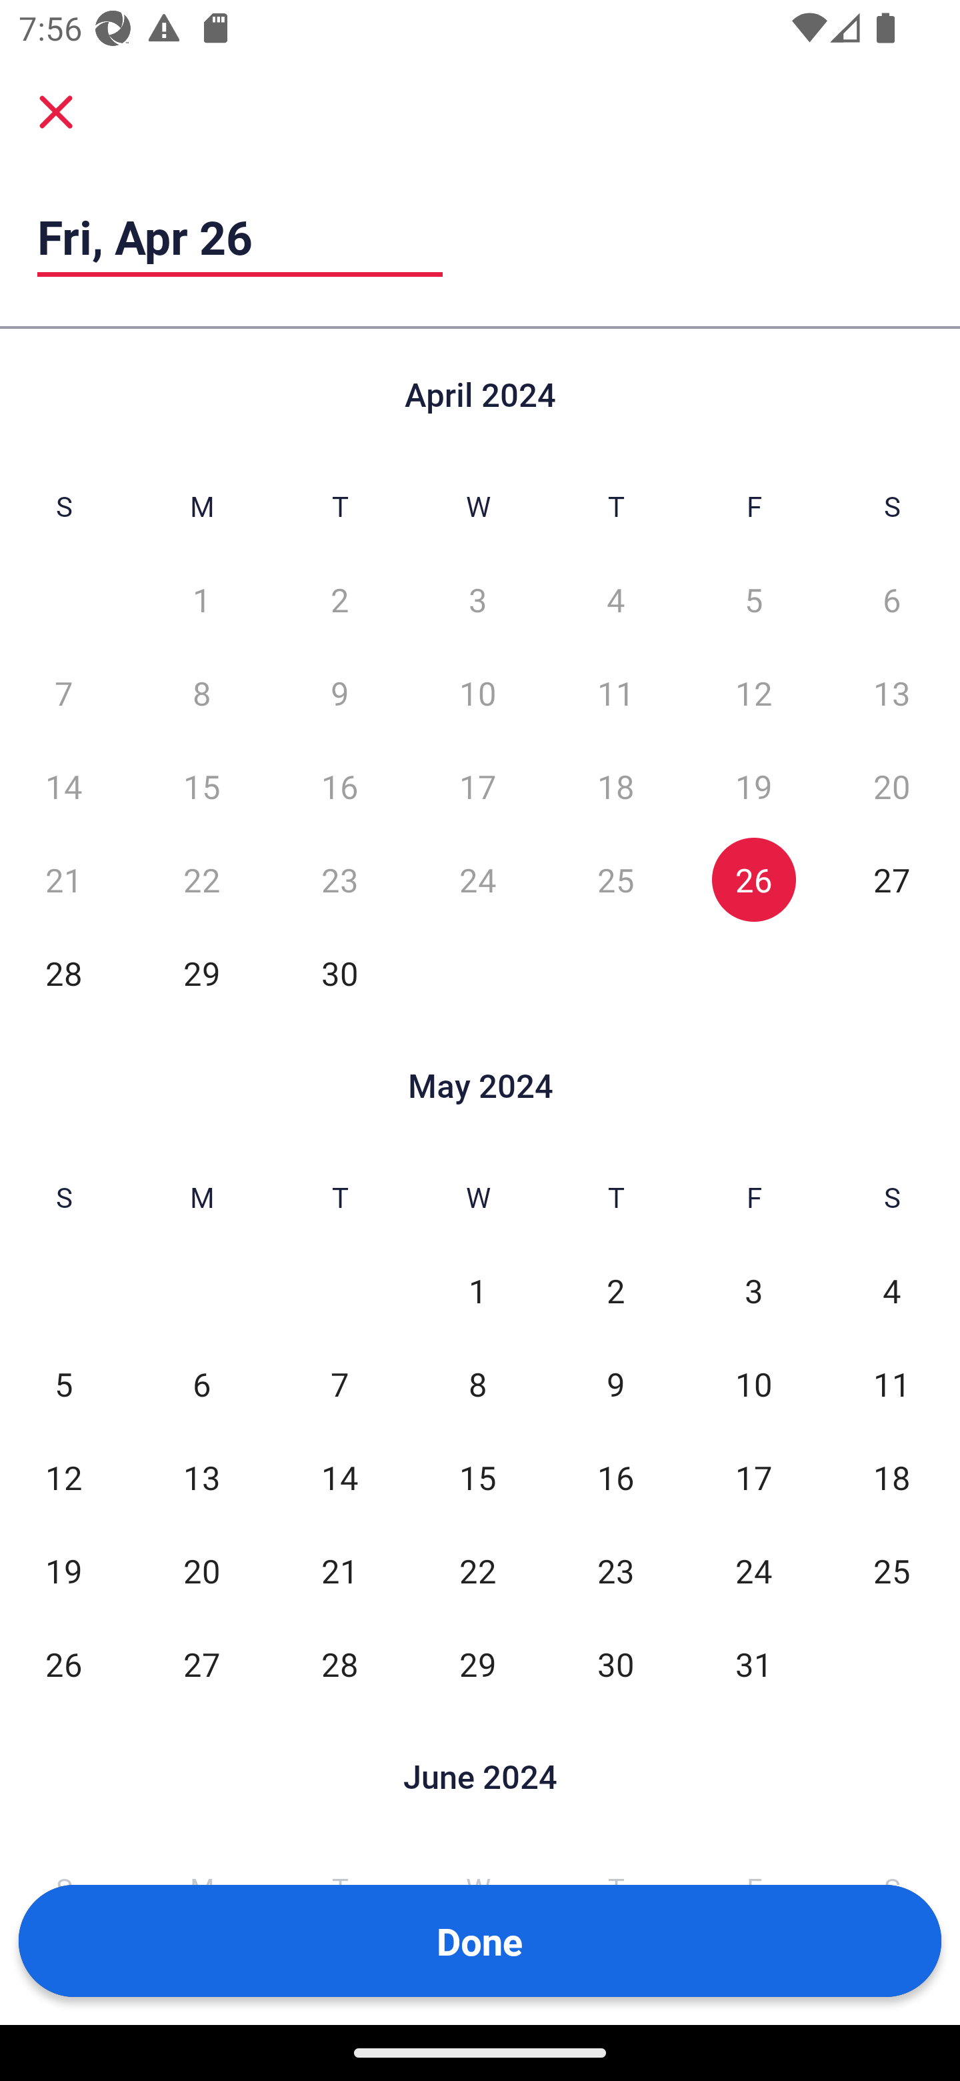  What do you see at coordinates (340, 1663) in the screenshot?
I see `28 Tue, May 28, Not Selected` at bounding box center [340, 1663].